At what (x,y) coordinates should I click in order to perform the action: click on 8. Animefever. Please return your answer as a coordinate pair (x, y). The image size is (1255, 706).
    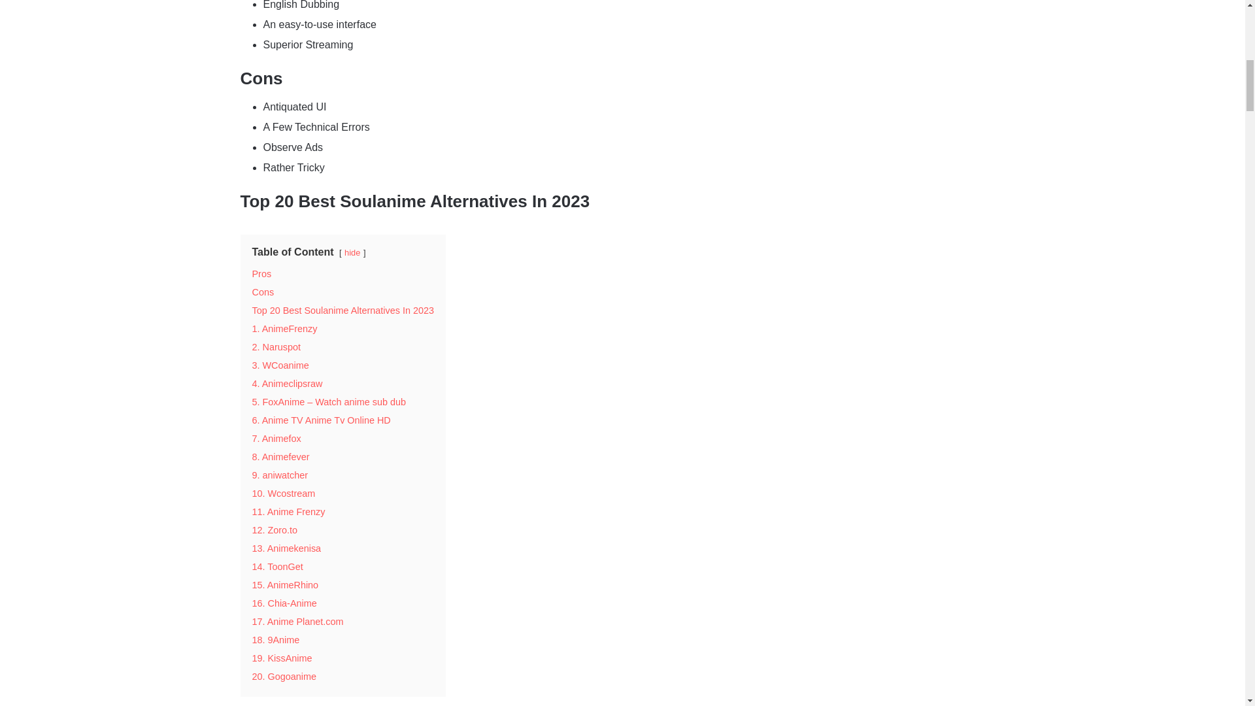
    Looking at the image, I should click on (281, 457).